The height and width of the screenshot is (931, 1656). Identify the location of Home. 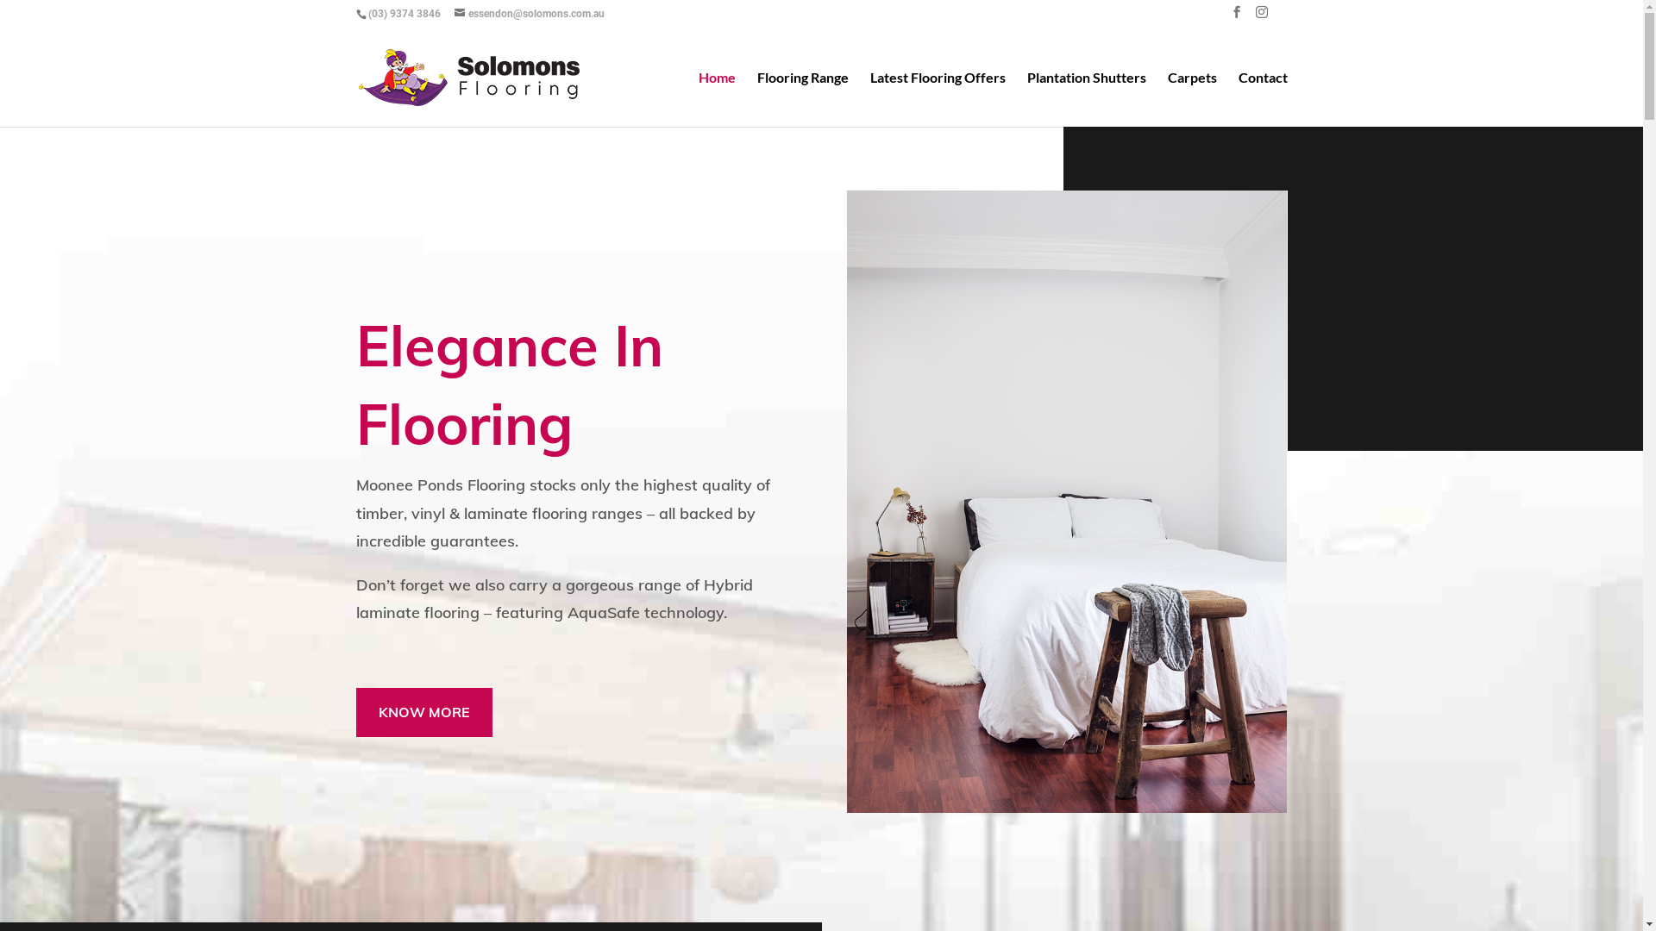
(718, 98).